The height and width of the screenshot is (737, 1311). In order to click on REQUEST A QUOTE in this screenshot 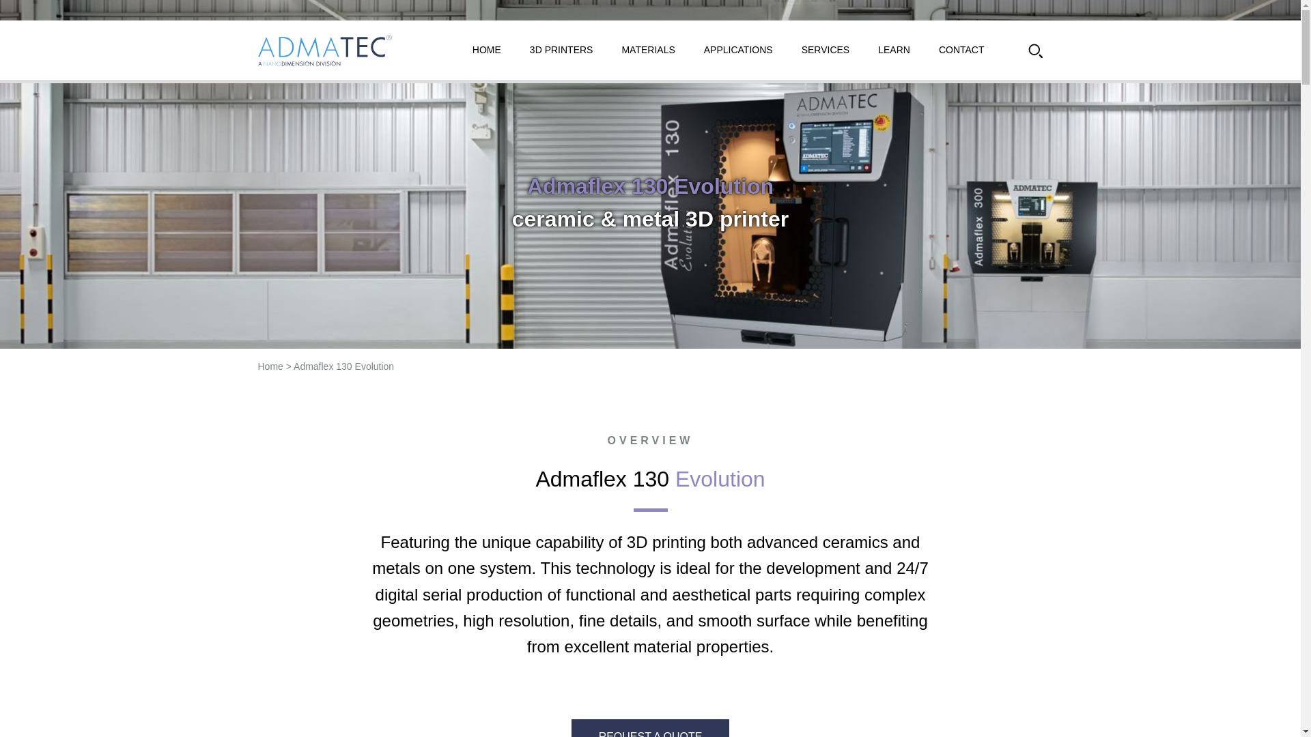, I will do `click(651, 728)`.